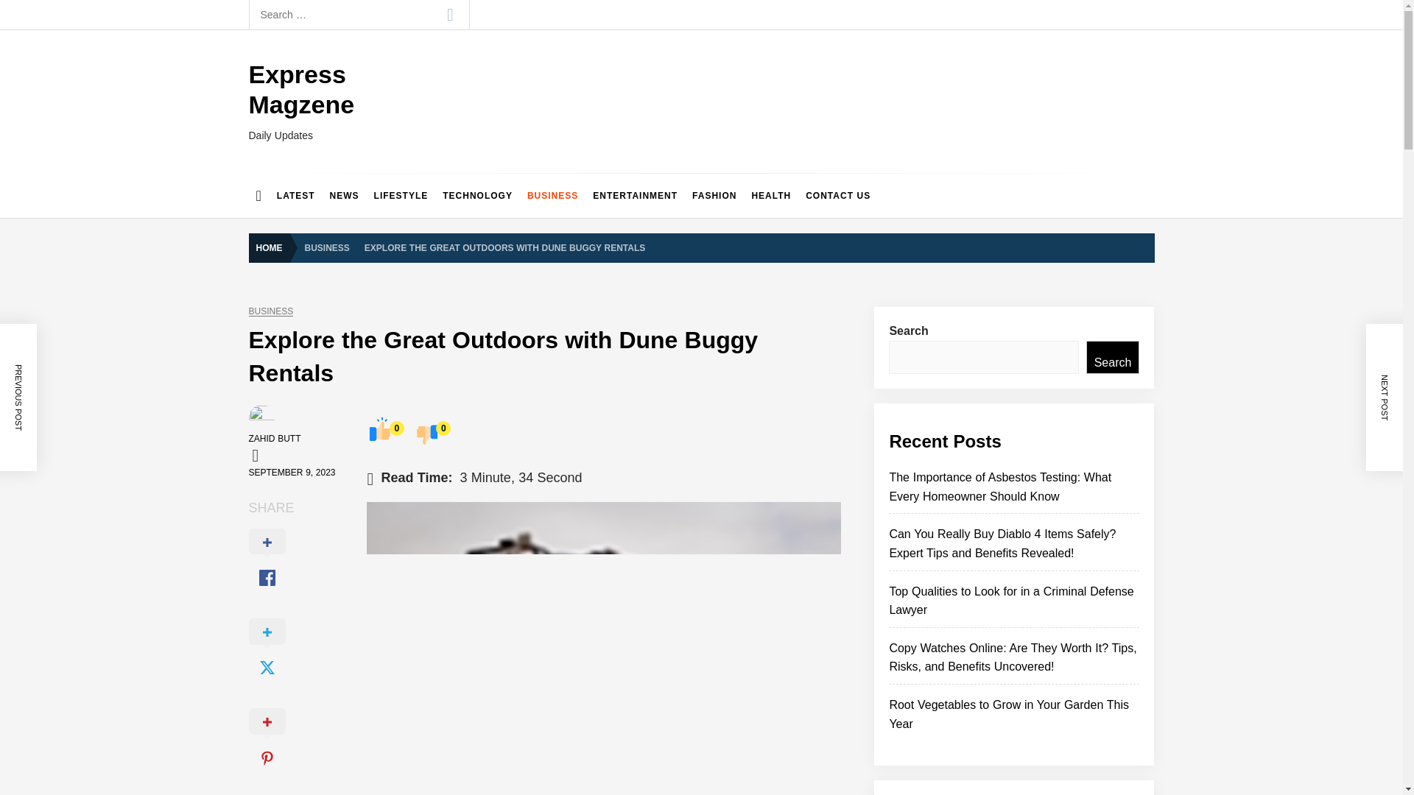  Describe the element at coordinates (449, 15) in the screenshot. I see `Search` at that location.